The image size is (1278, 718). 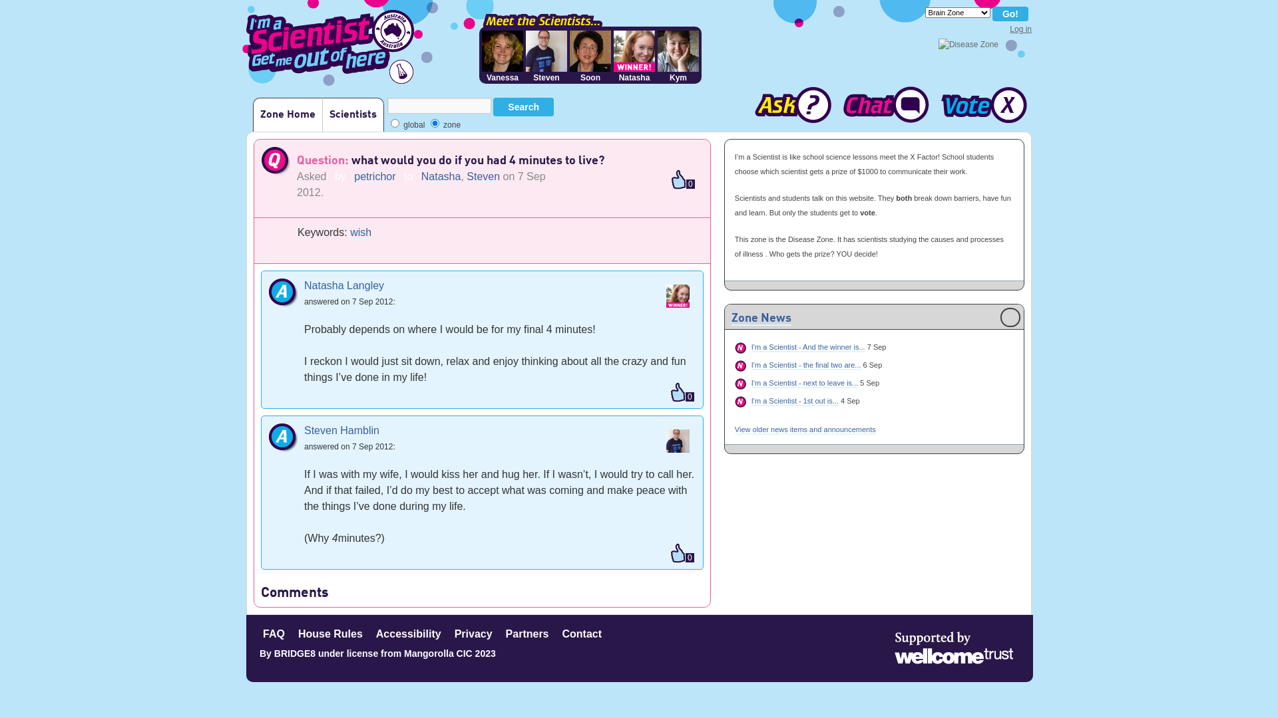 I want to click on I'm a Scientist - And the winner is..., so click(x=808, y=348).